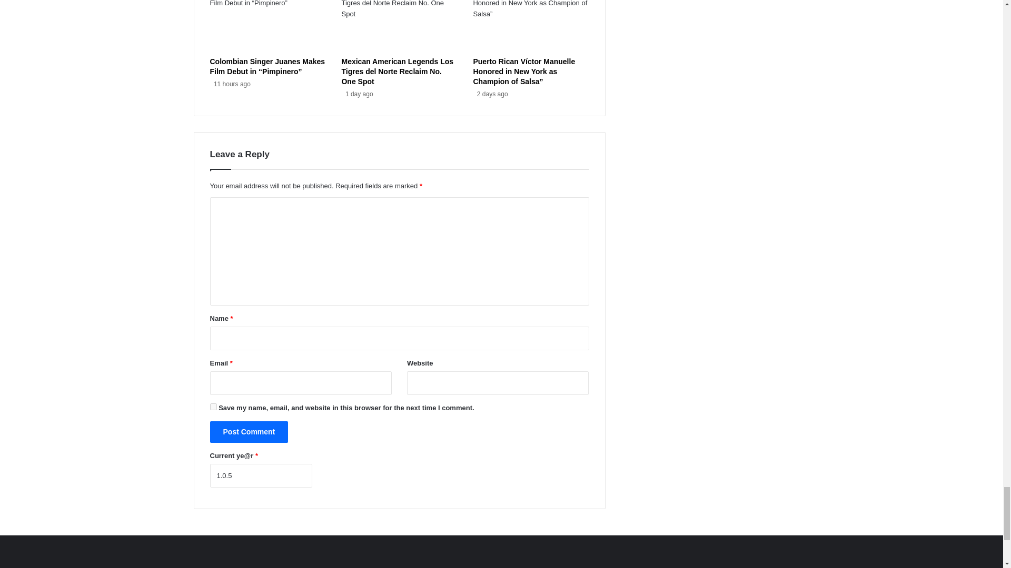 This screenshot has height=568, width=1011. What do you see at coordinates (213, 406) in the screenshot?
I see `yes` at bounding box center [213, 406].